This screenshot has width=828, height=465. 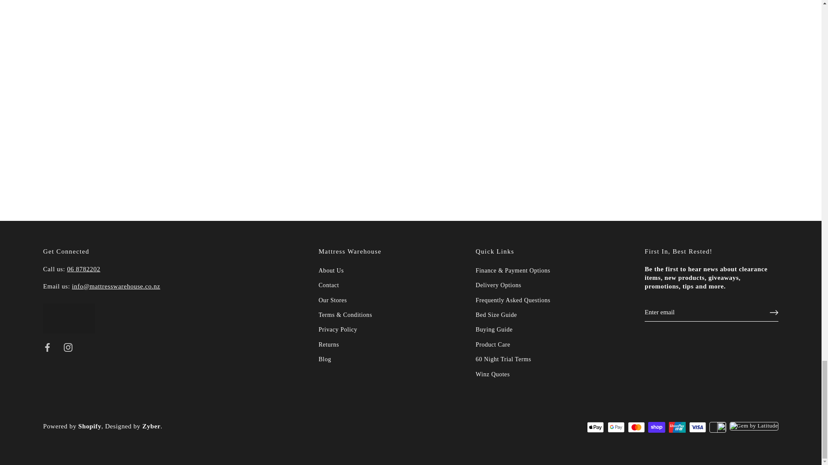 I want to click on Mastercard, so click(x=636, y=427).